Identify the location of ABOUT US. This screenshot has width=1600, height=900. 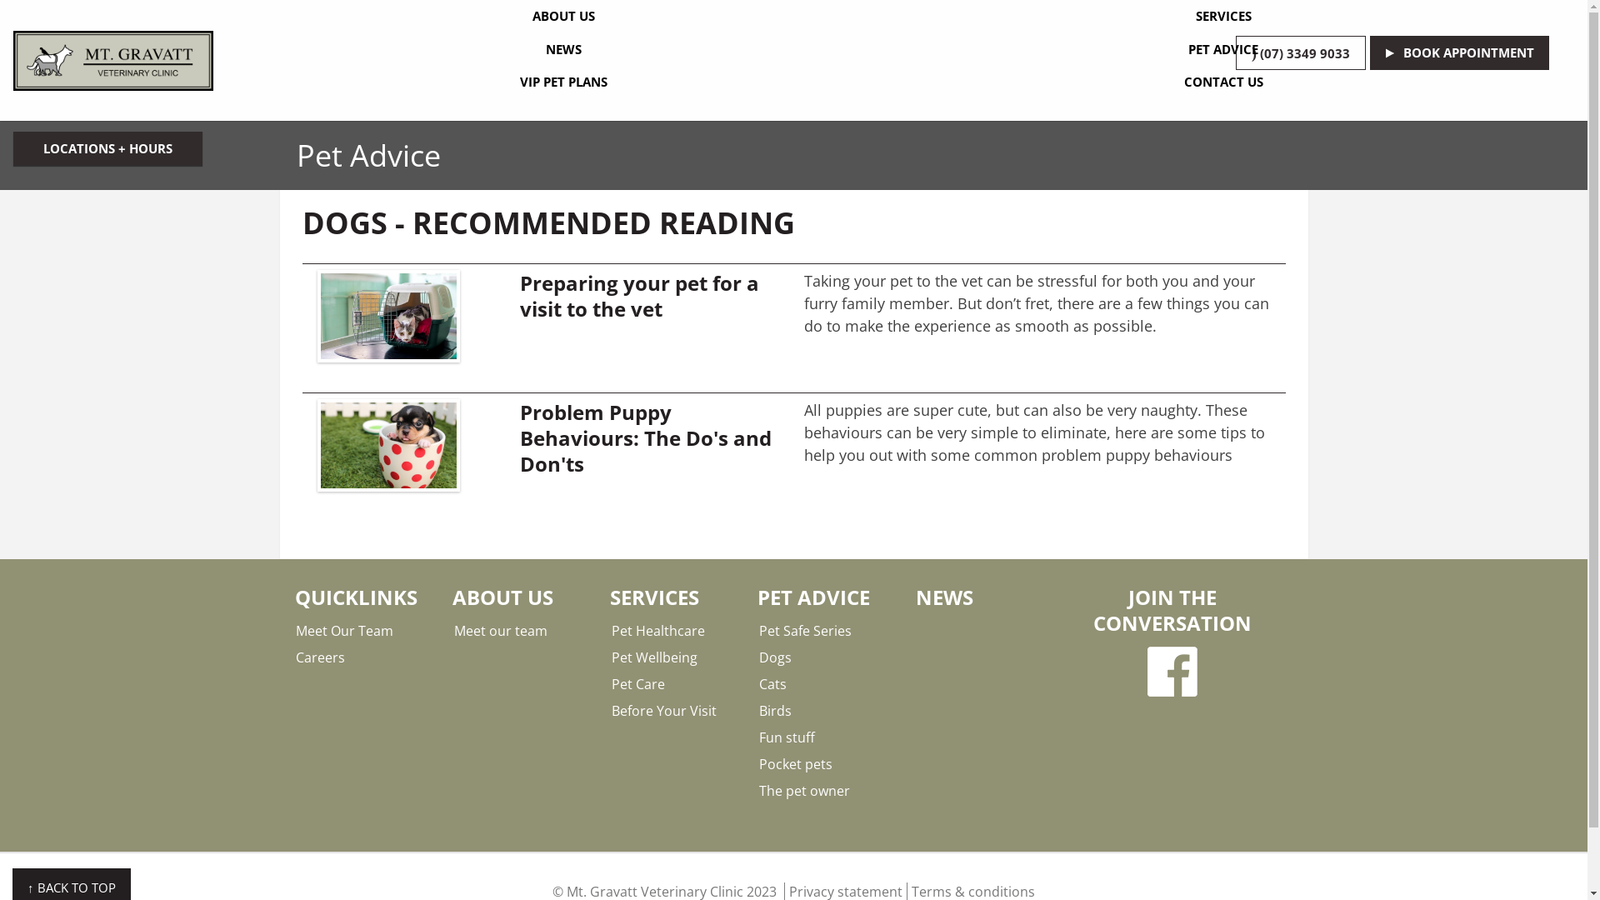
(503, 597).